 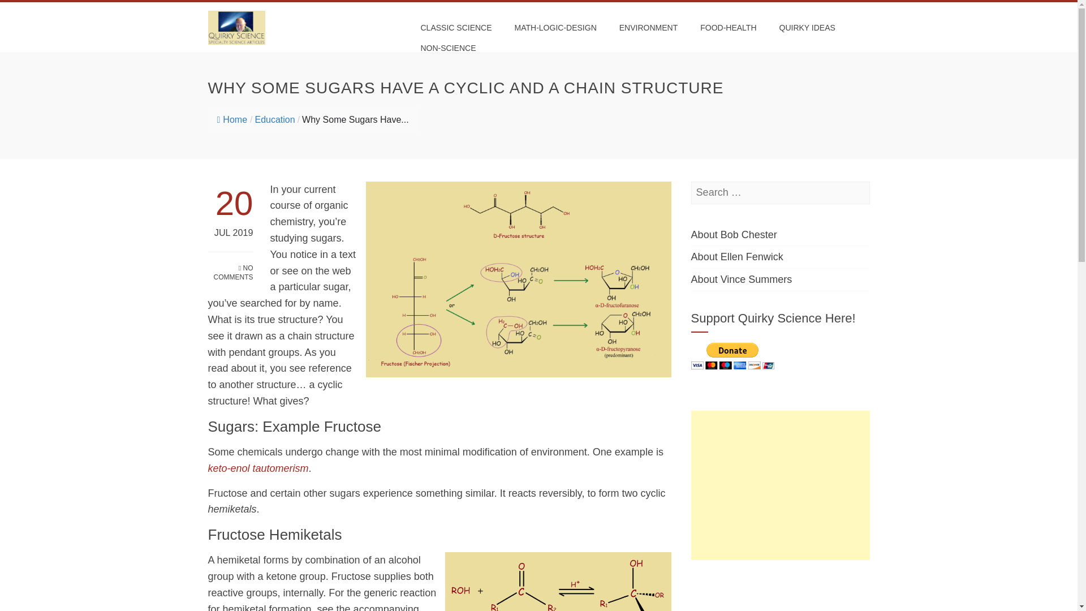 What do you see at coordinates (455, 27) in the screenshot?
I see `CLASSIC SCIENCE` at bounding box center [455, 27].